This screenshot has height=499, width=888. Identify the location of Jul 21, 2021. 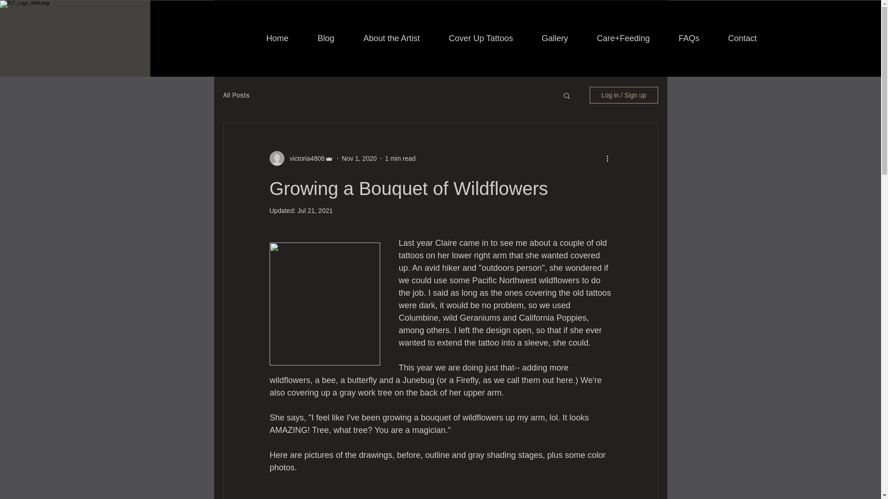
(314, 211).